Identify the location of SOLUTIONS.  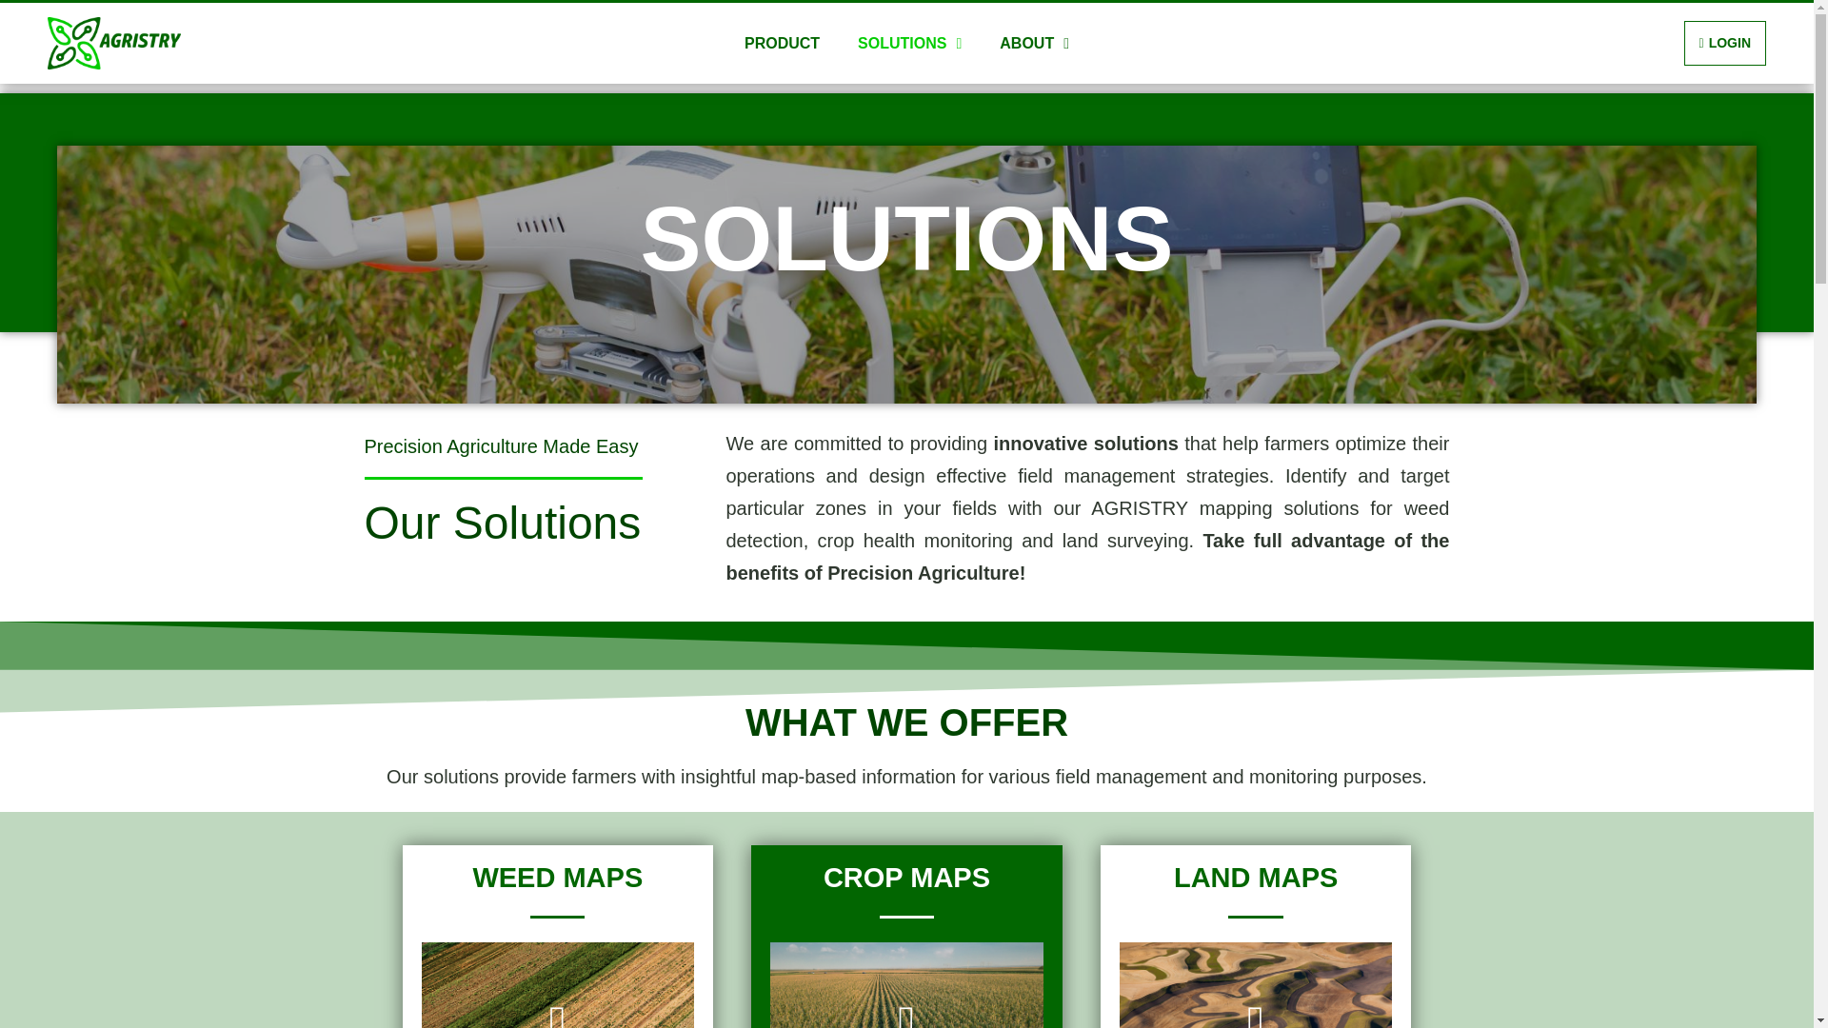
(909, 44).